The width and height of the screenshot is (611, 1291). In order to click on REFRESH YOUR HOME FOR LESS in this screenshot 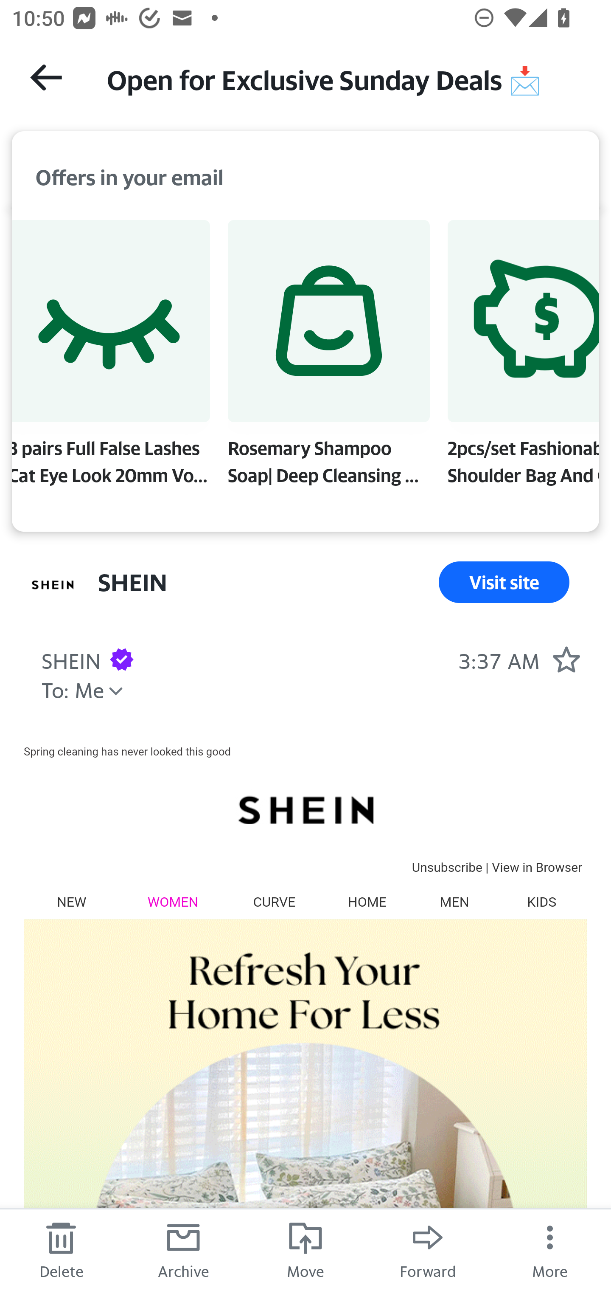, I will do `click(305, 1105)`.